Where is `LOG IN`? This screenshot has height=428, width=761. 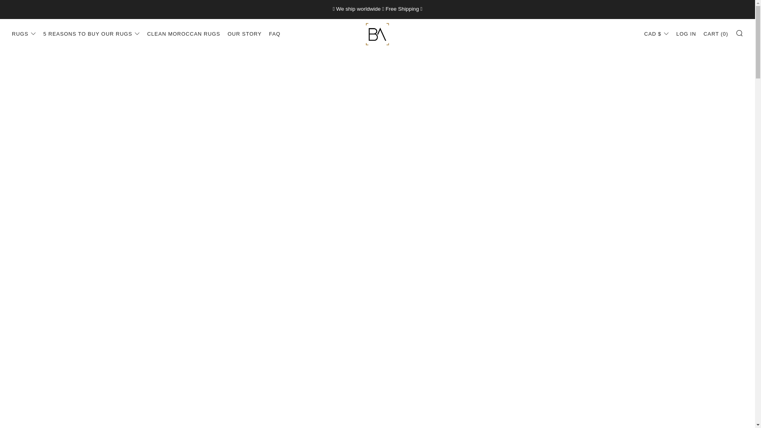
LOG IN is located at coordinates (686, 34).